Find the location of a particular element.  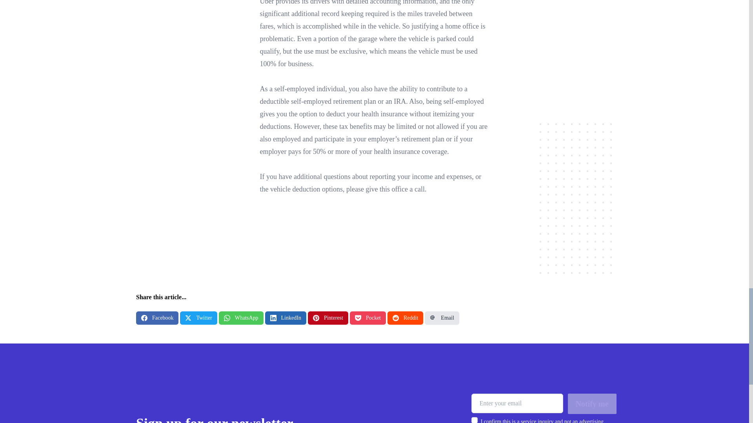

Notify me is located at coordinates (592, 404).